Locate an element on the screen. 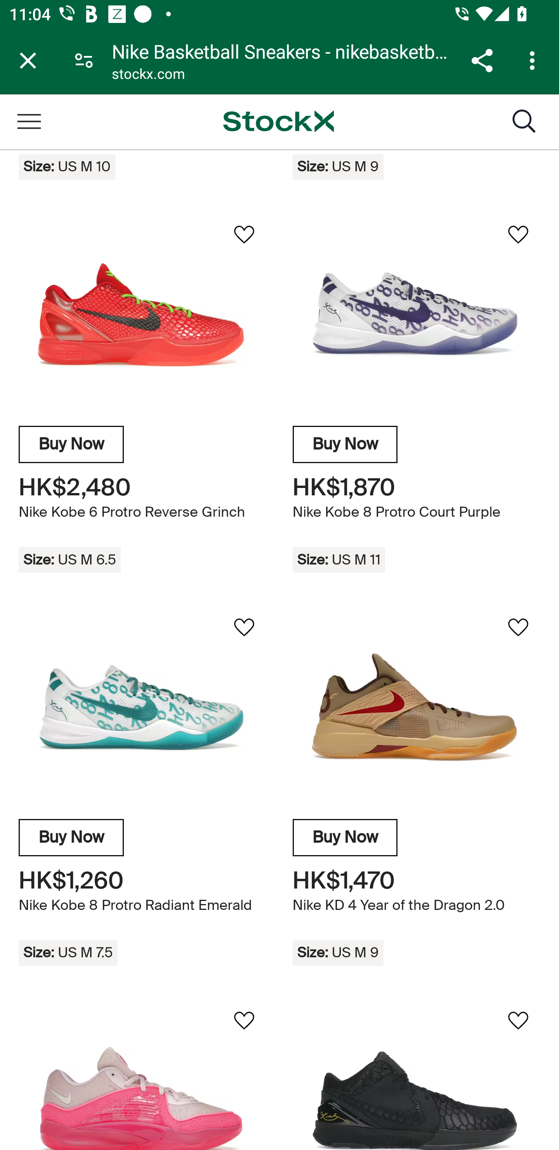  Connection is secure is located at coordinates (84, 60).